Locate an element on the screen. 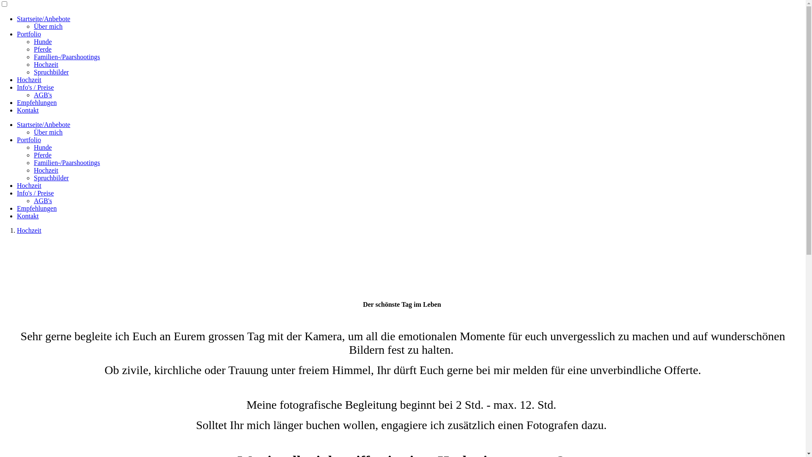 This screenshot has width=812, height=457. Hochzeit is located at coordinates (46, 170).